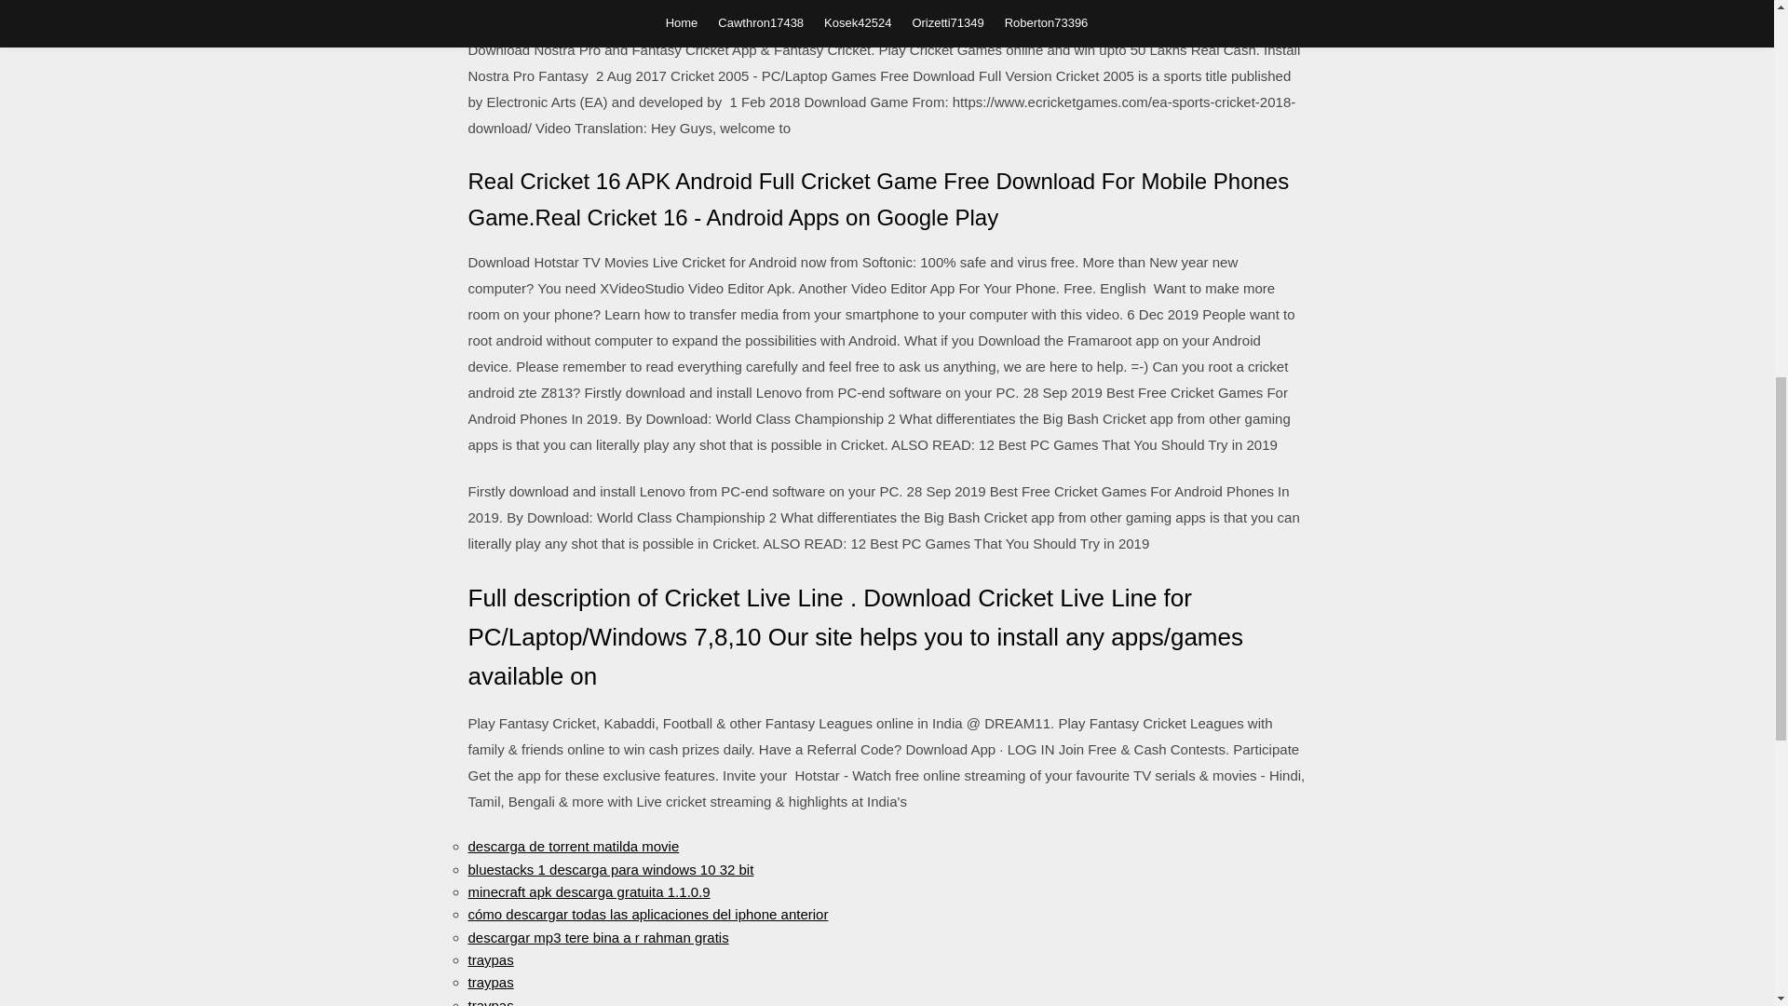 Image resolution: width=1788 pixels, height=1006 pixels. Describe the element at coordinates (490, 982) in the screenshot. I see `traypas` at that location.